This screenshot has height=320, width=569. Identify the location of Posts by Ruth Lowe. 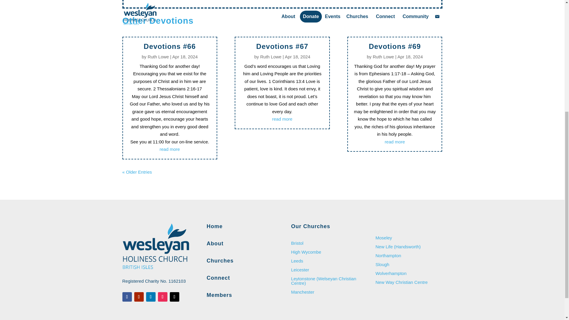
(158, 56).